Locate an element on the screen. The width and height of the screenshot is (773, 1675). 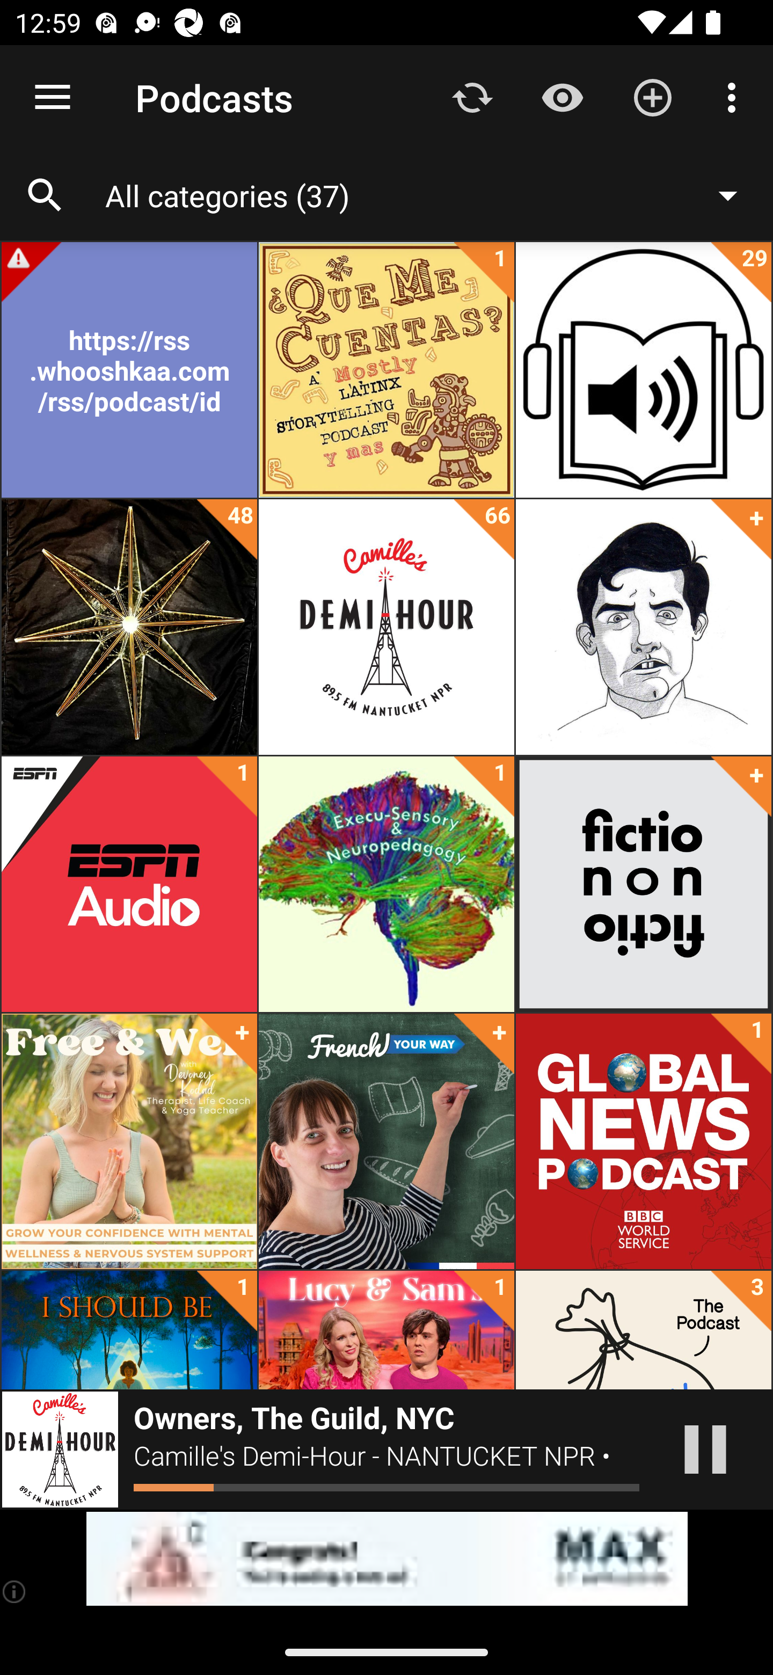
Show / Hide played content is located at coordinates (562, 97).